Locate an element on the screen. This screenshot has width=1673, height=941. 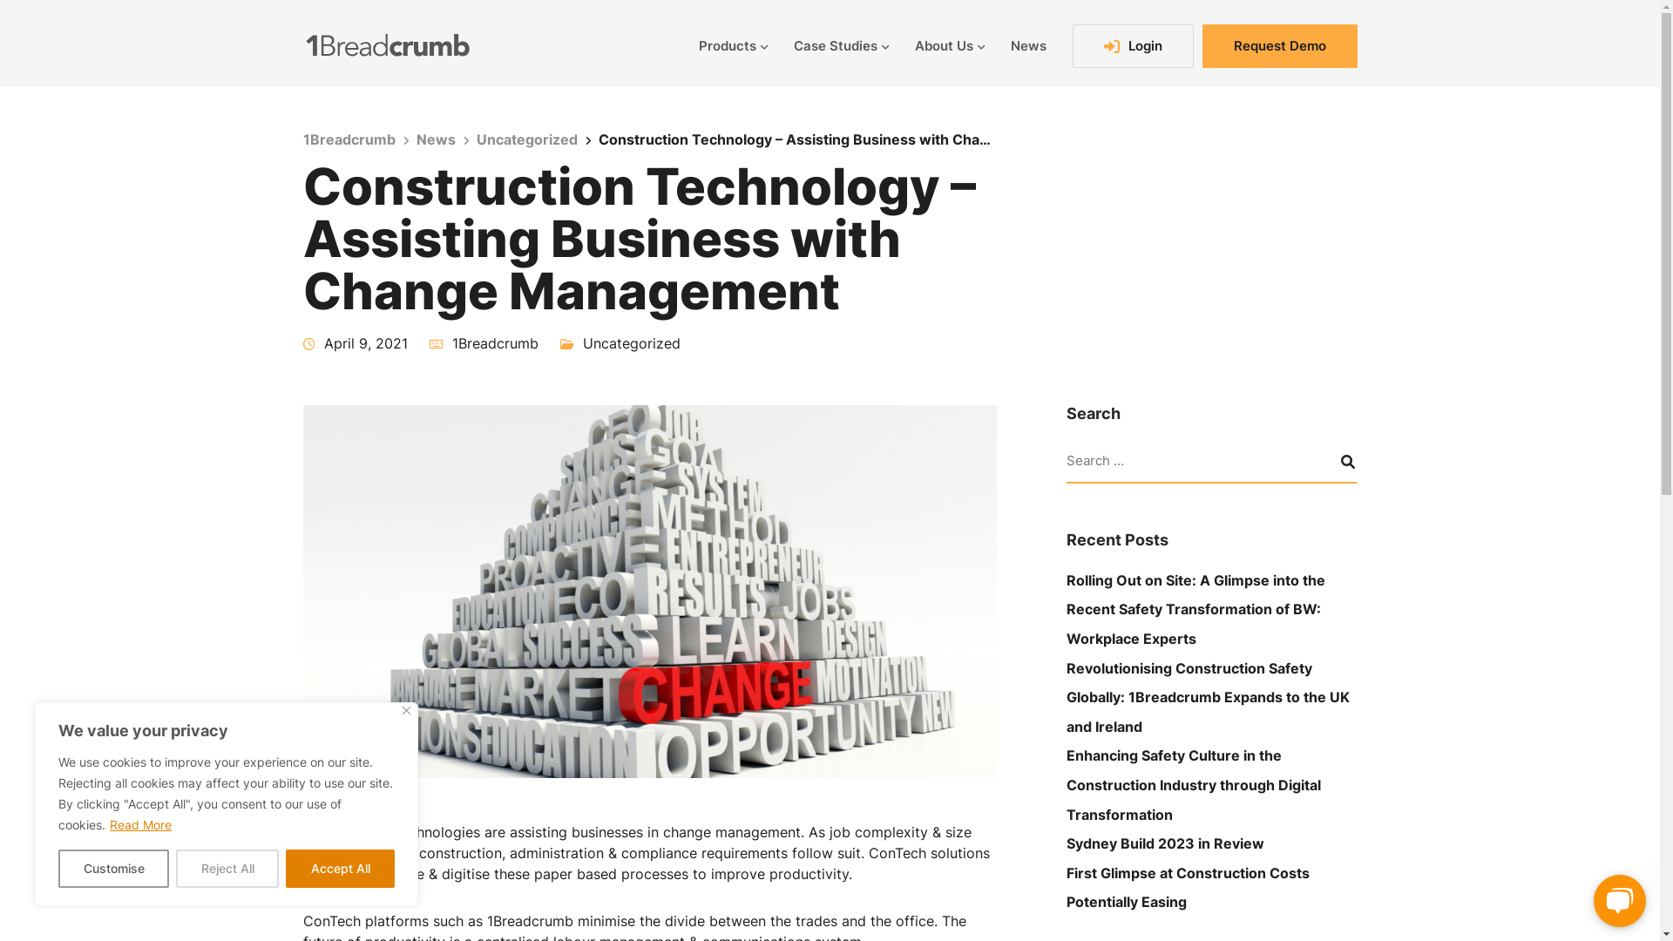
Accept All is located at coordinates (340, 869).